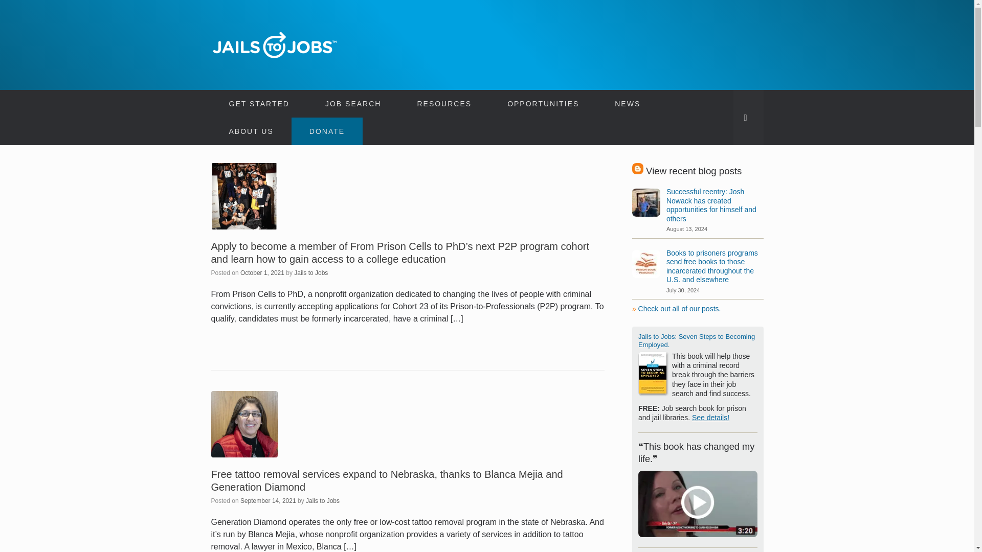  Describe the element at coordinates (322, 500) in the screenshot. I see `View all posts by Jails to Jobs` at that location.